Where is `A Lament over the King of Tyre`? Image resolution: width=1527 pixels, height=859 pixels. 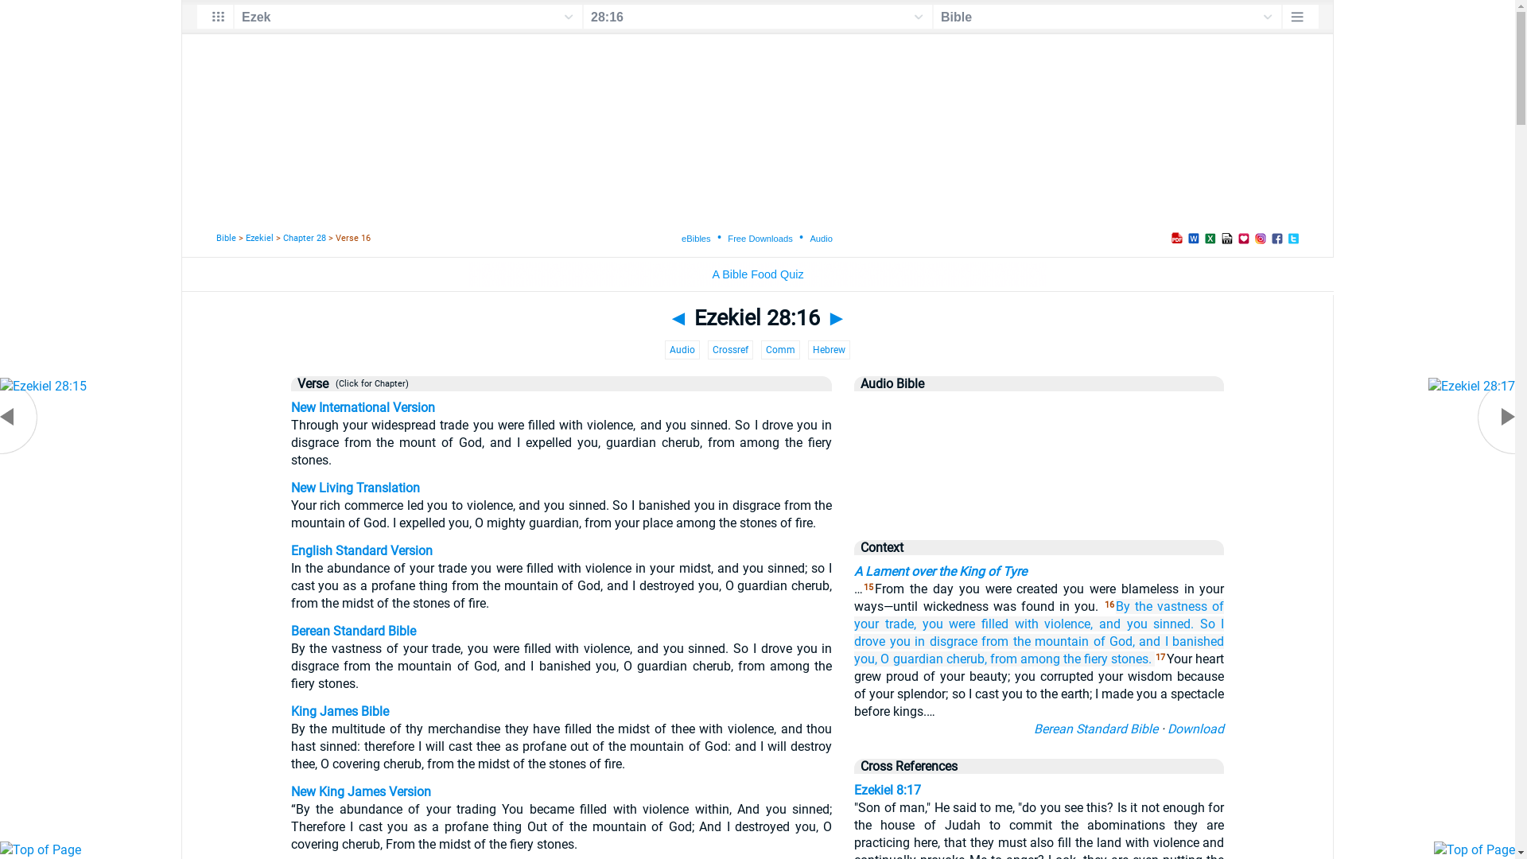 A Lament over the King of Tyre is located at coordinates (940, 571).